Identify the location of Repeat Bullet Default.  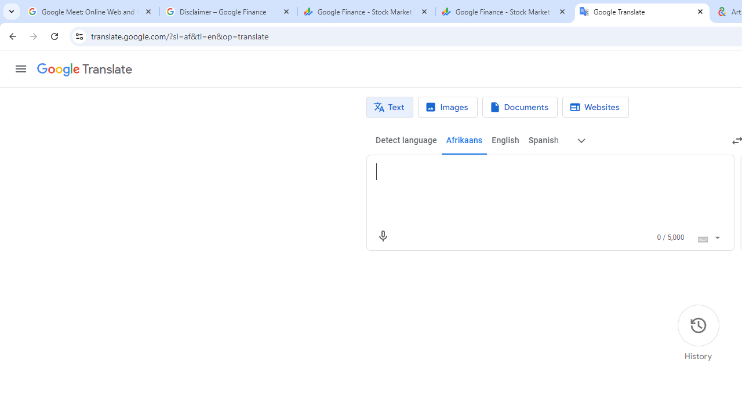
(198, 19).